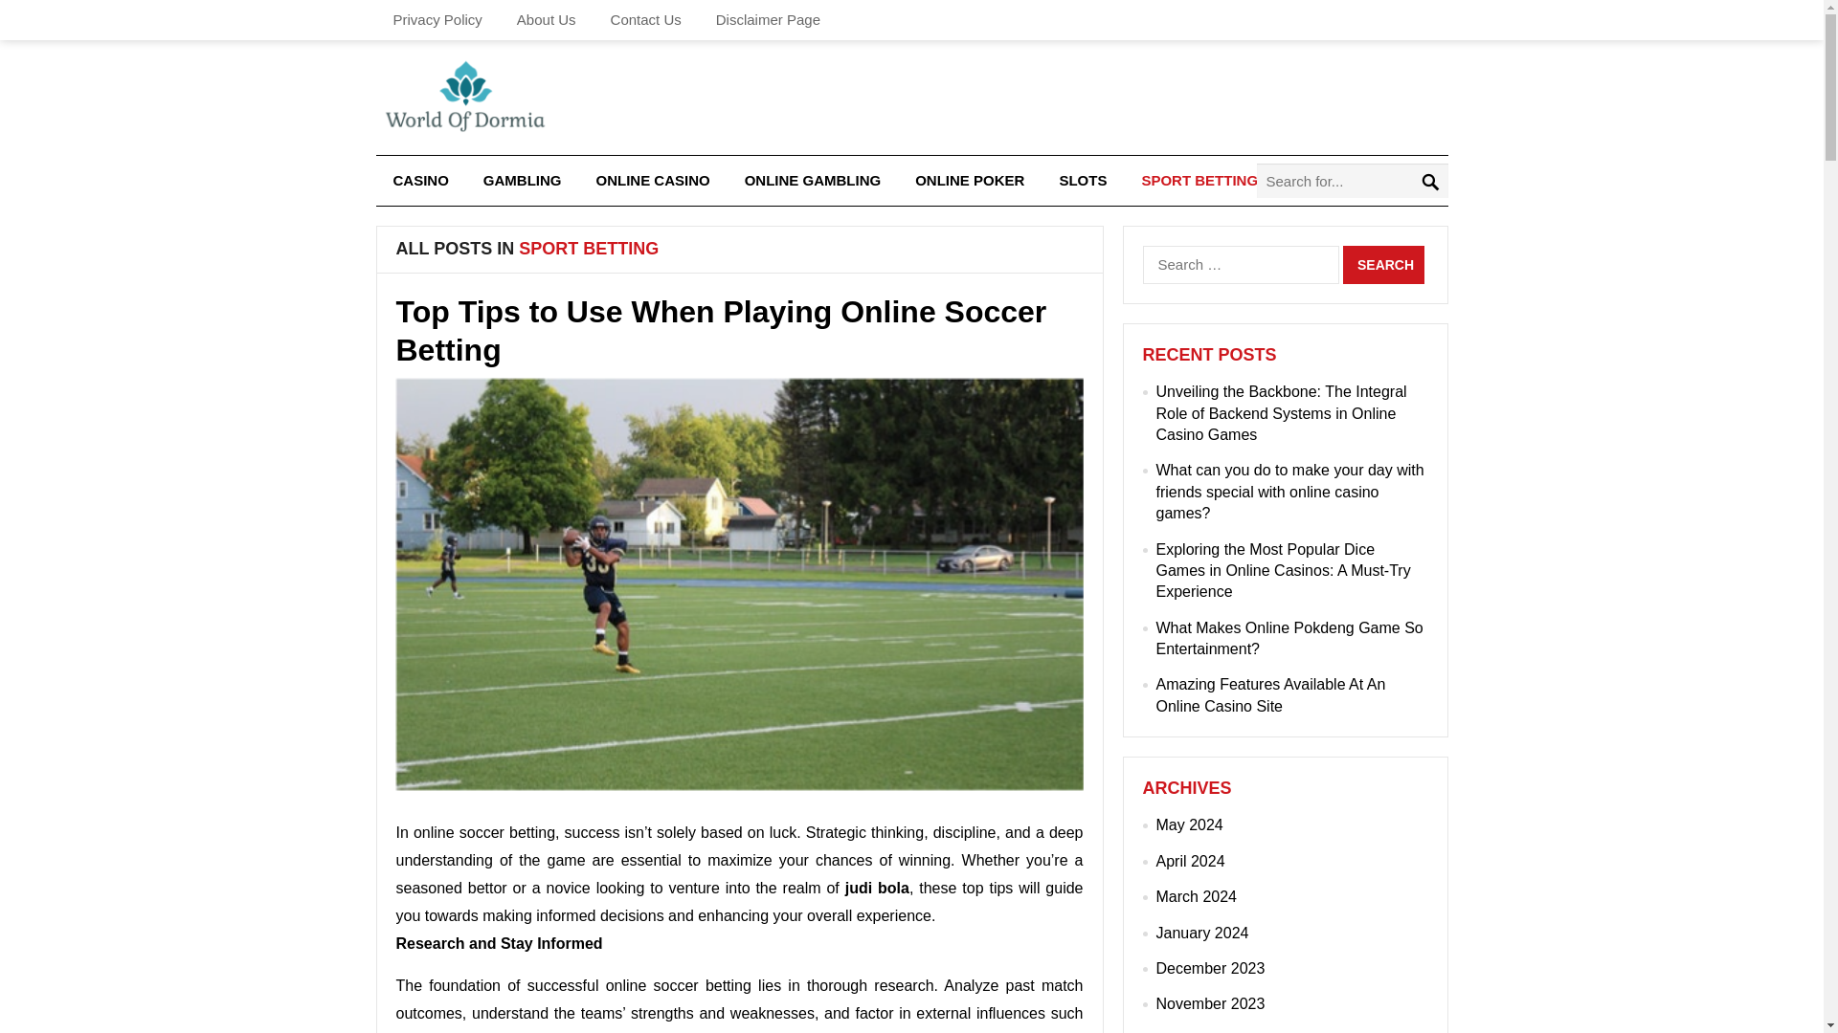 The width and height of the screenshot is (1838, 1033). What do you see at coordinates (653, 180) in the screenshot?
I see `ONLINE CASINO` at bounding box center [653, 180].